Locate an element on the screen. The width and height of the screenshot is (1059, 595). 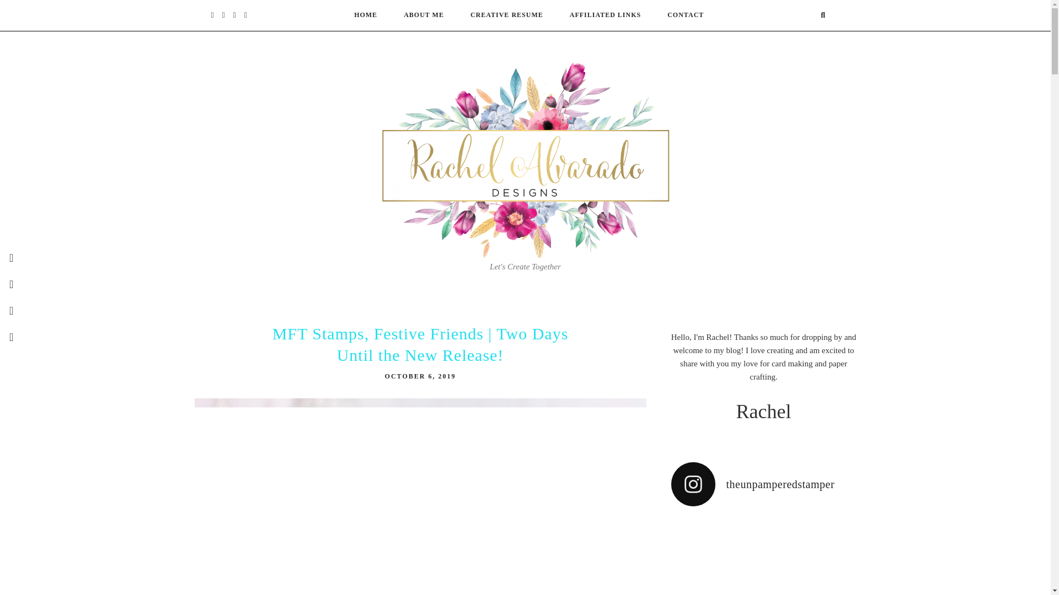
CREATIVE RESUME is located at coordinates (506, 15).